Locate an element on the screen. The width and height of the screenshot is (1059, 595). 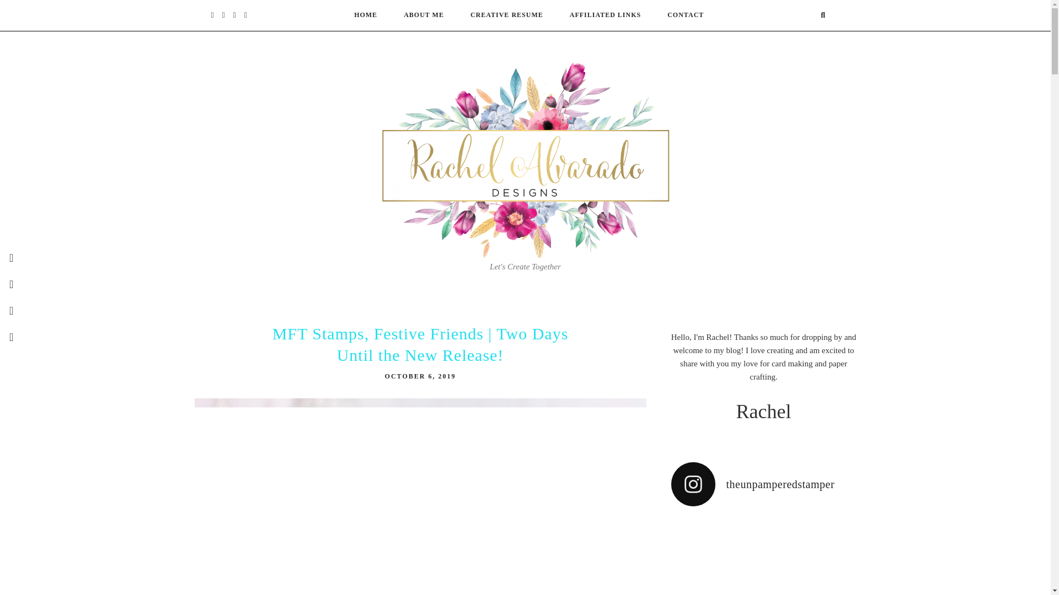
CREATIVE RESUME is located at coordinates (506, 15).